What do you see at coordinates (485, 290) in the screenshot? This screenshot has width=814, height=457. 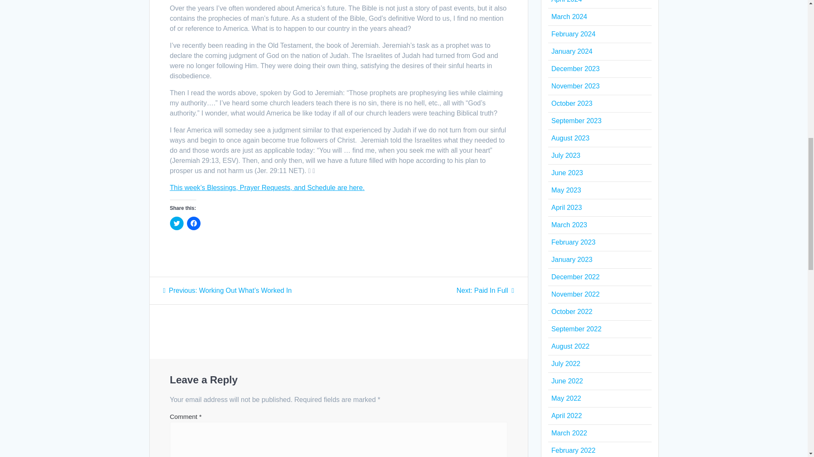 I see `March 2024` at bounding box center [485, 290].